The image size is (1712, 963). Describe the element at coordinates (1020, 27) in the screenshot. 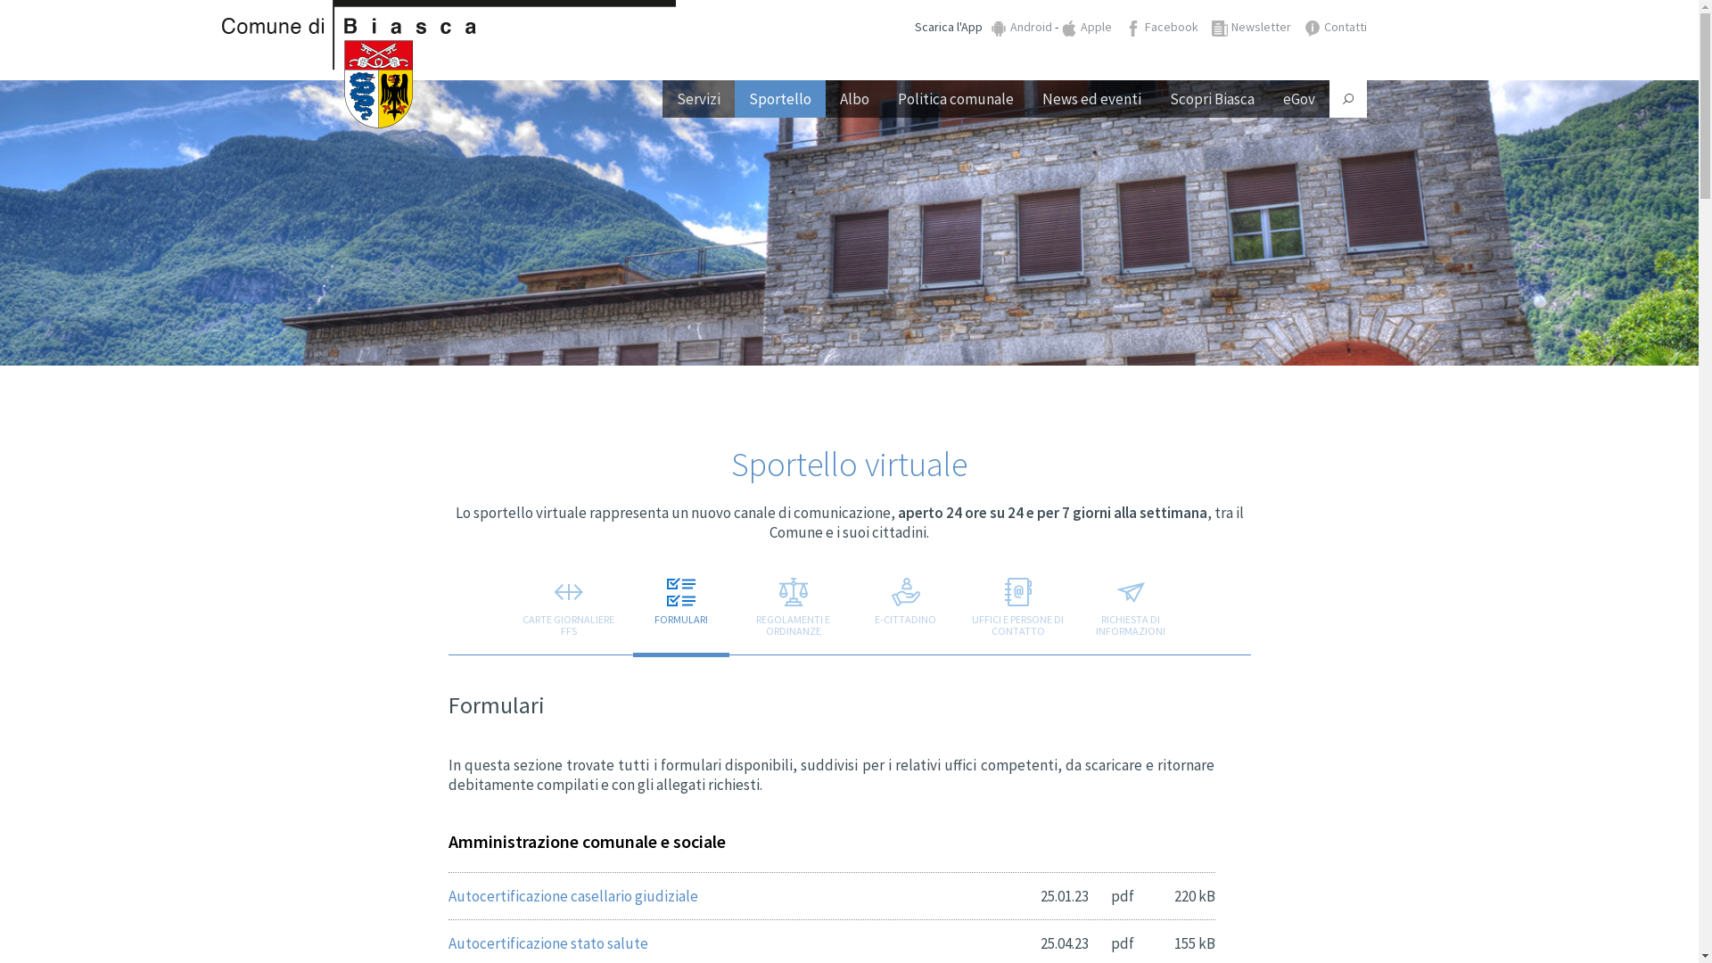

I see `Android` at that location.